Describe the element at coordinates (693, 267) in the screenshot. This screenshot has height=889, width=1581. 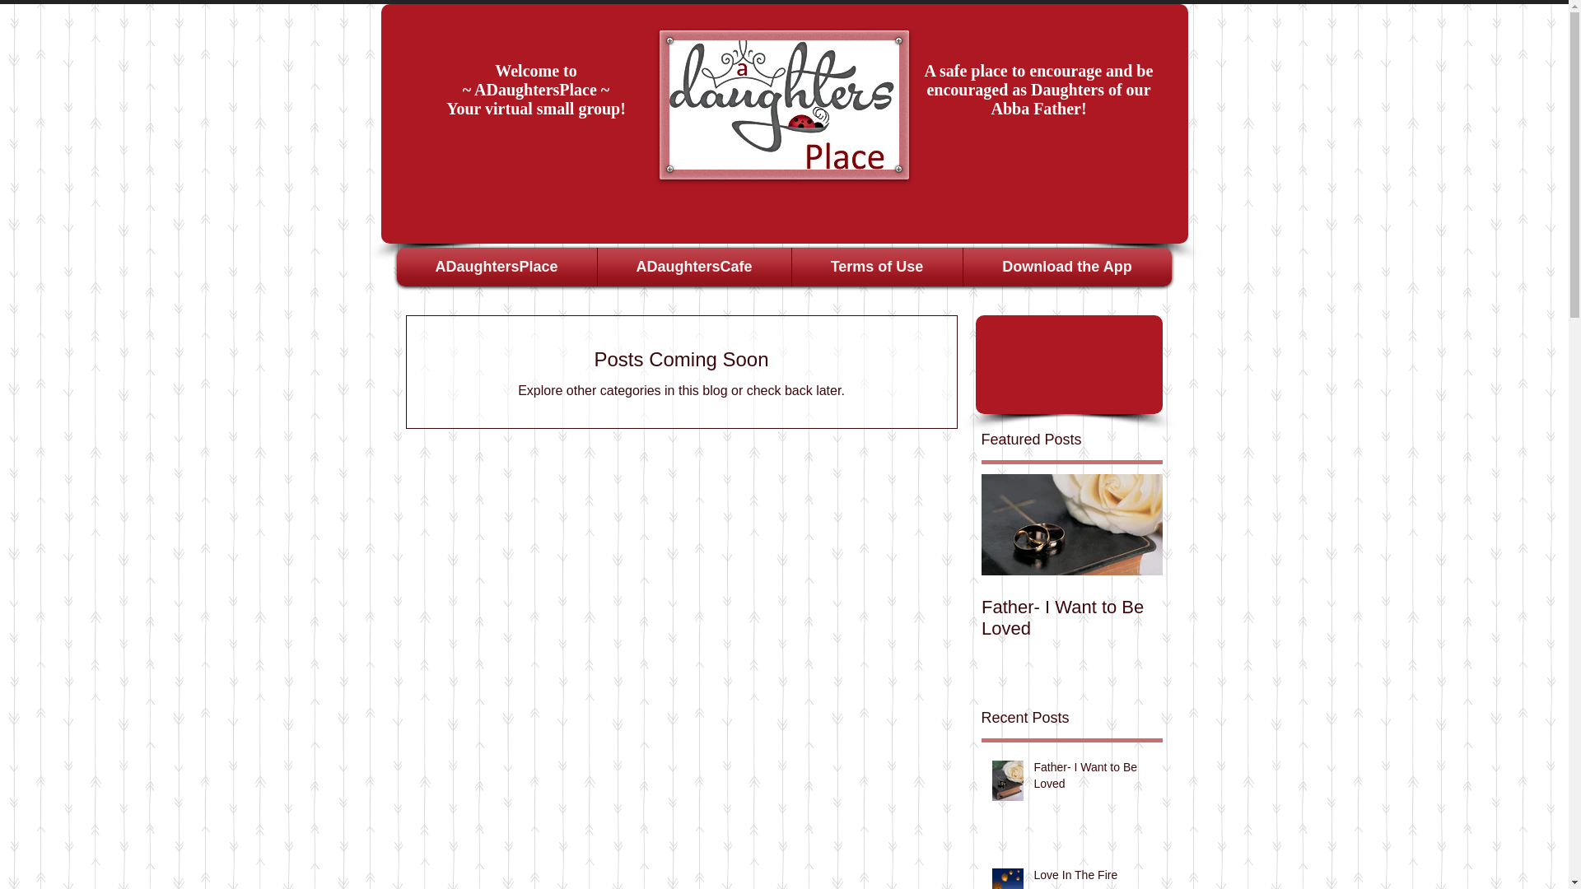
I see `ADaughtersCafe` at that location.